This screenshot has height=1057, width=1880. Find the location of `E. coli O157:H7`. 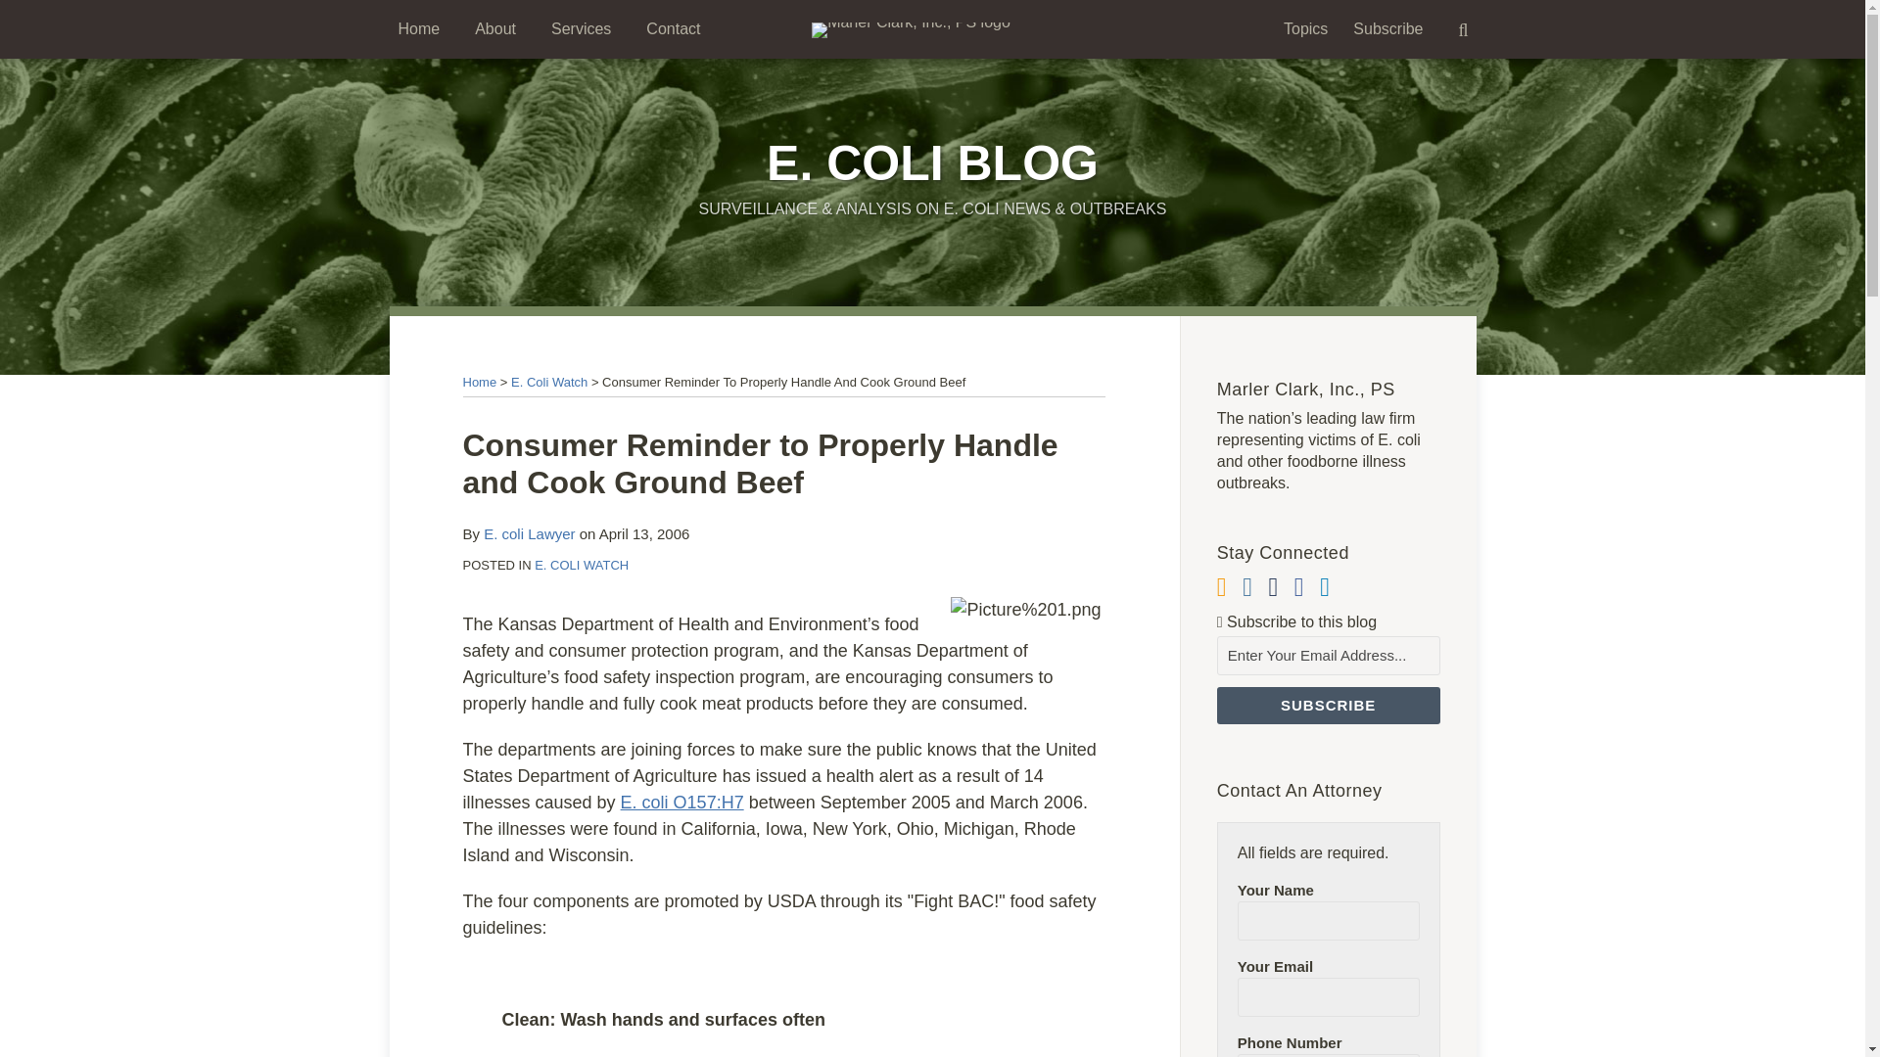

E. coli O157:H7 is located at coordinates (681, 803).